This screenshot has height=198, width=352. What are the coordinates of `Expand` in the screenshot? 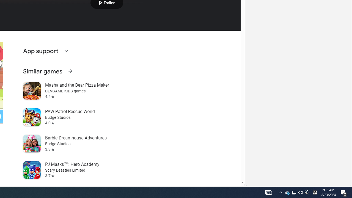 It's located at (66, 51).